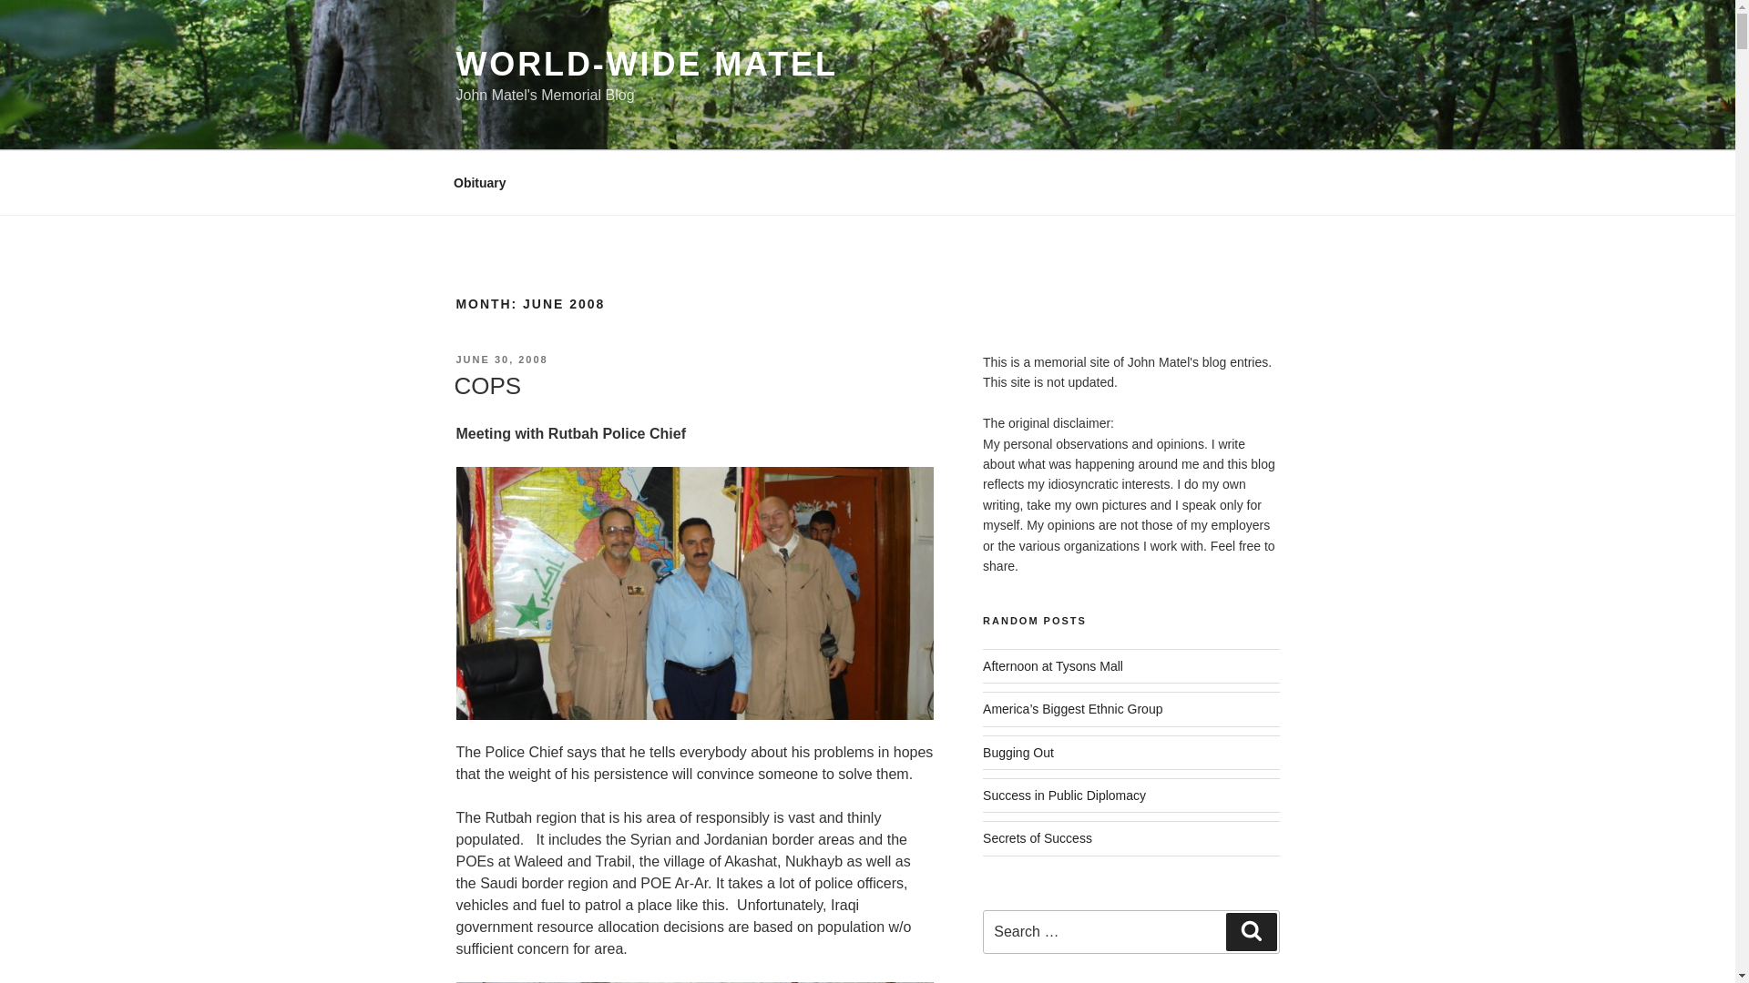 The width and height of the screenshot is (1749, 983). I want to click on Search, so click(1251, 932).